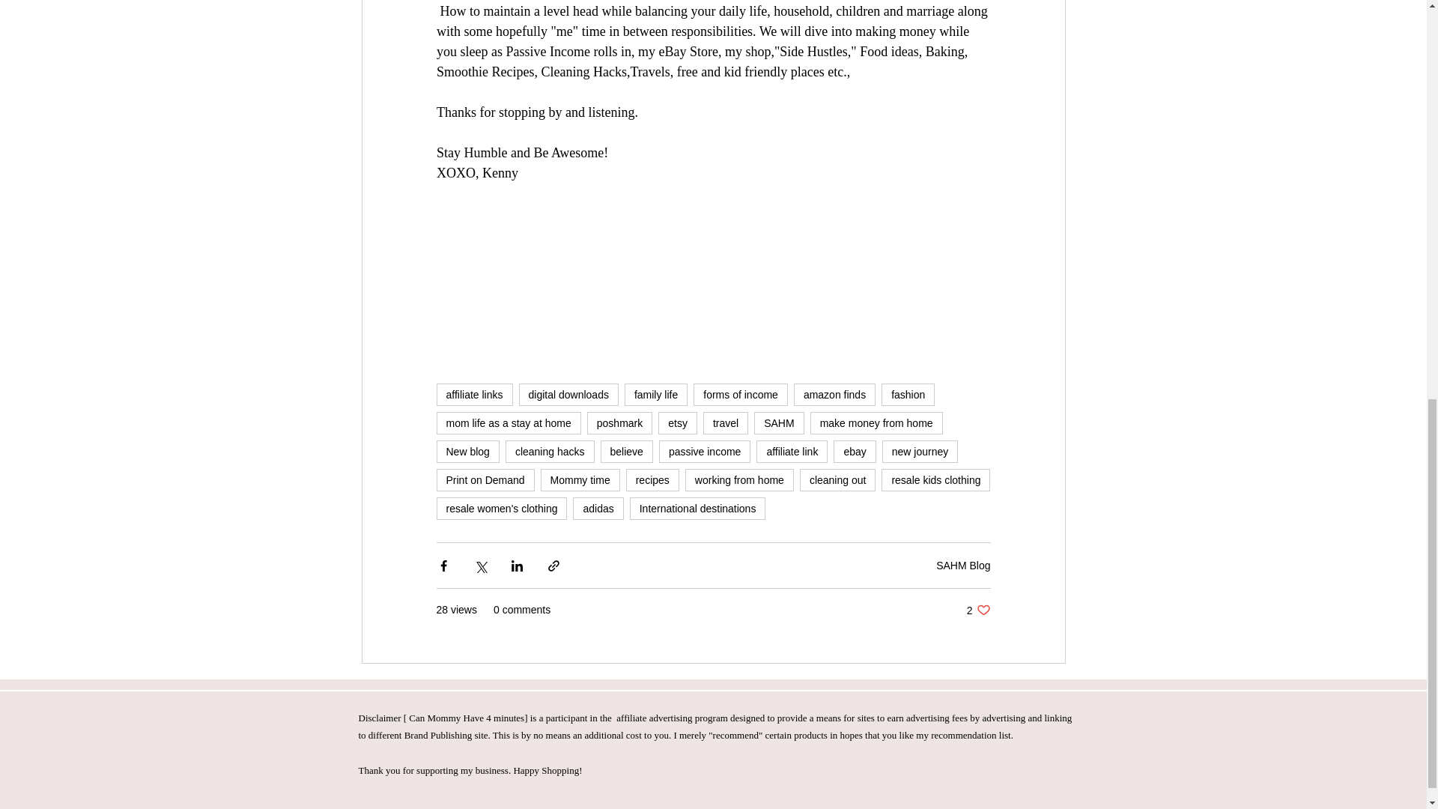 Image resolution: width=1438 pixels, height=809 pixels. Describe the element at coordinates (792, 451) in the screenshot. I see `affiliate link` at that location.